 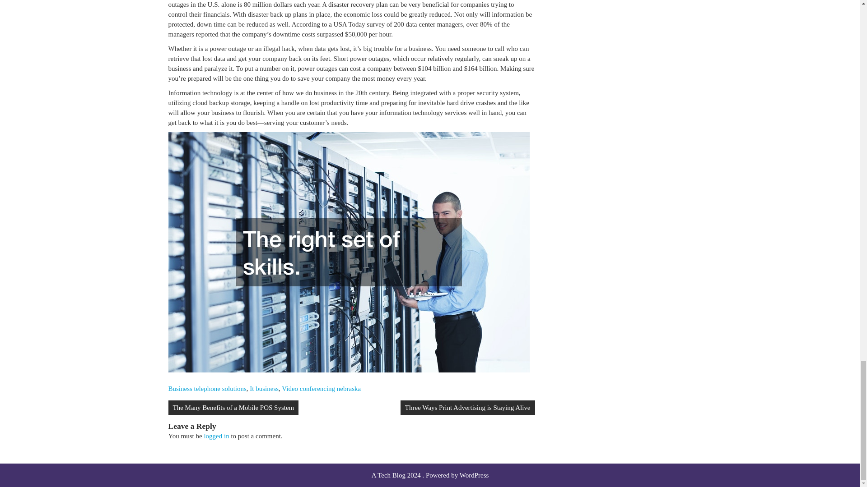 I want to click on It business, so click(x=264, y=389).